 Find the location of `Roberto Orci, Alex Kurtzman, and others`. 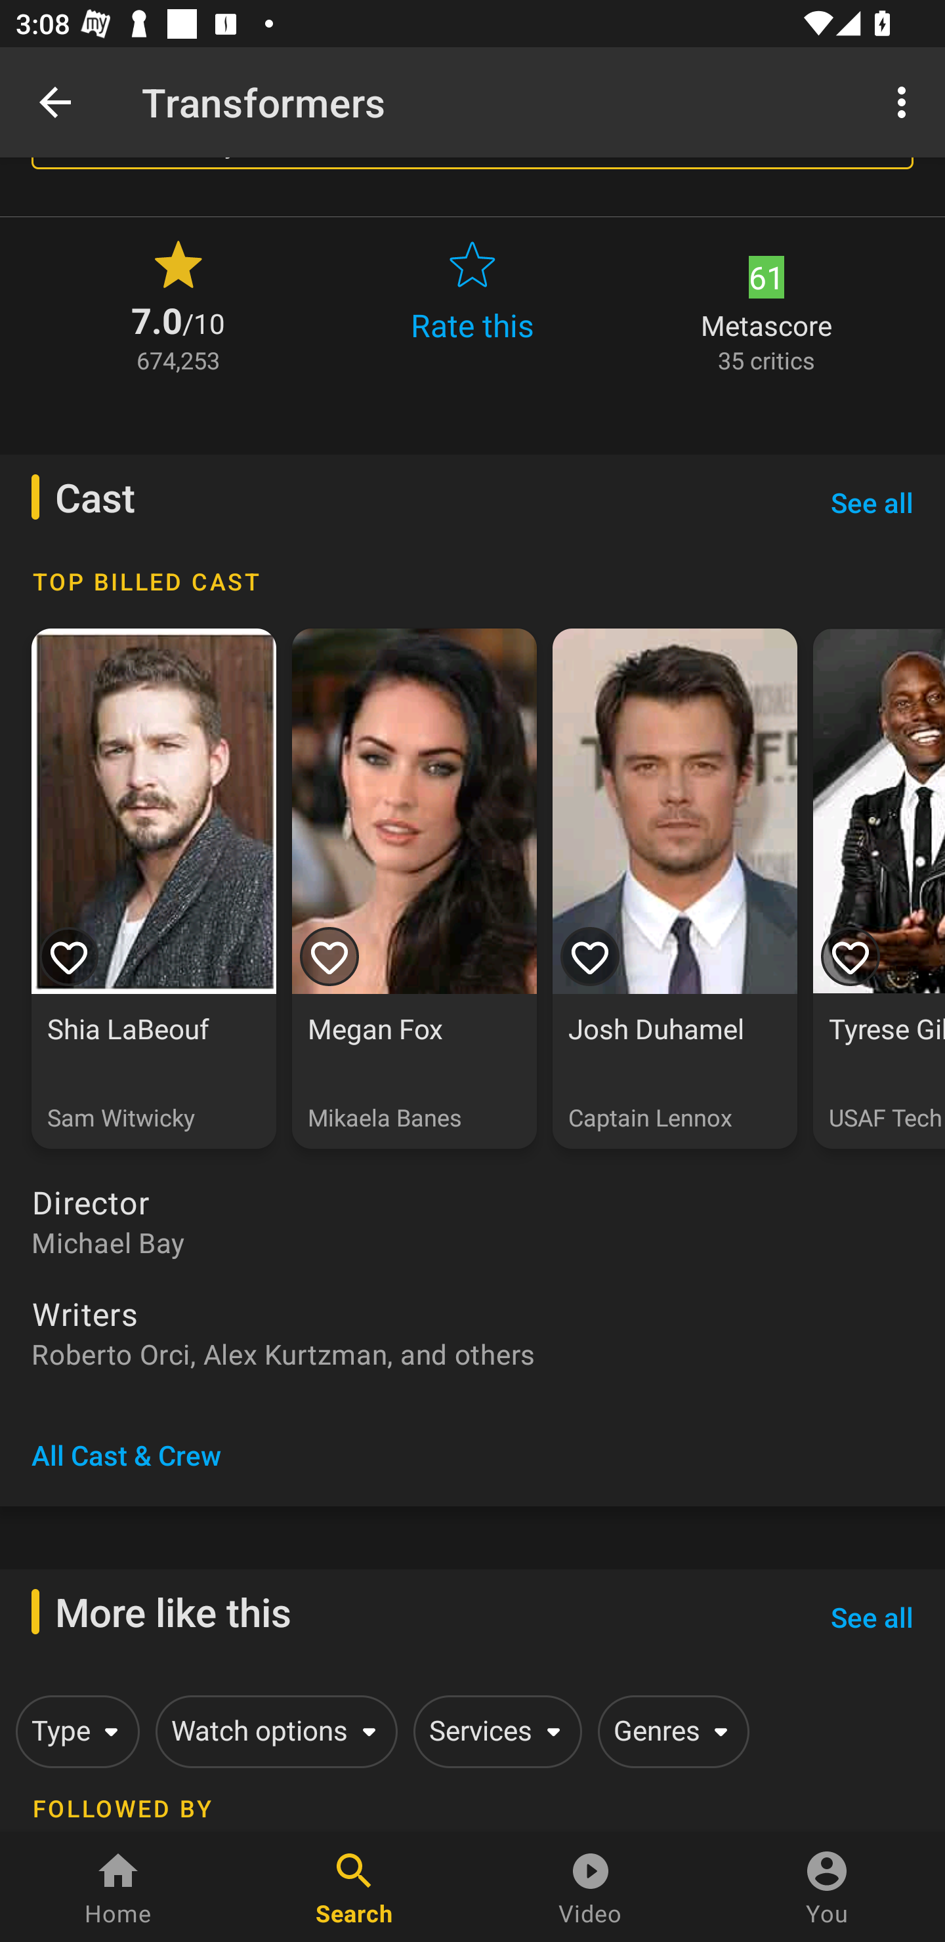

Roberto Orci, Alex Kurtzman, and others is located at coordinates (472, 1354).